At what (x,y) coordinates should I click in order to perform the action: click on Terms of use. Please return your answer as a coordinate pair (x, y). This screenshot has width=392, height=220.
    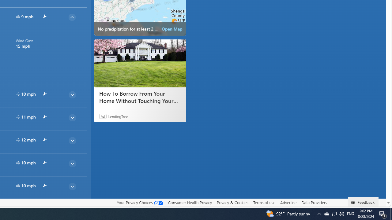
    Looking at the image, I should click on (264, 202).